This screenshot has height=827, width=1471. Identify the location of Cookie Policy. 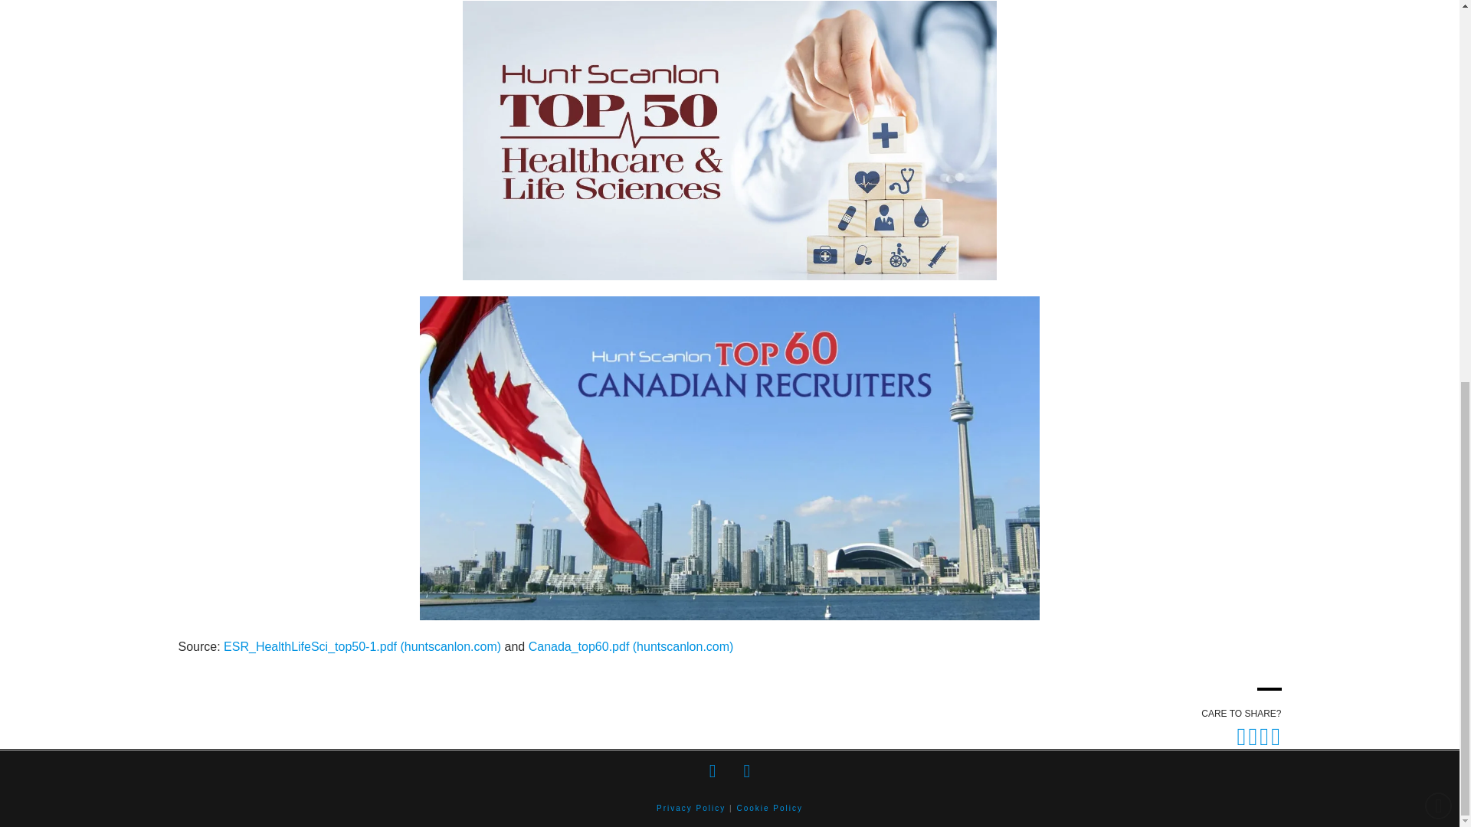
(769, 807).